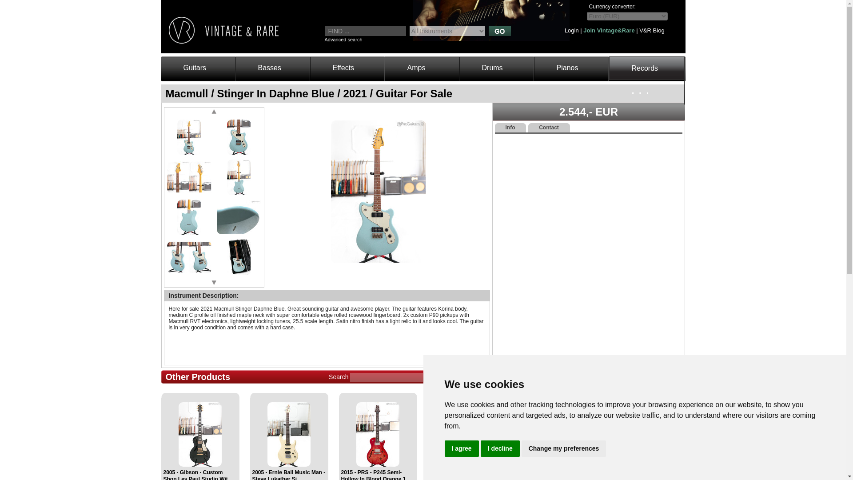  Describe the element at coordinates (189, 177) in the screenshot. I see `Macmull-Stinger in Daphne Blue-2021` at that location.